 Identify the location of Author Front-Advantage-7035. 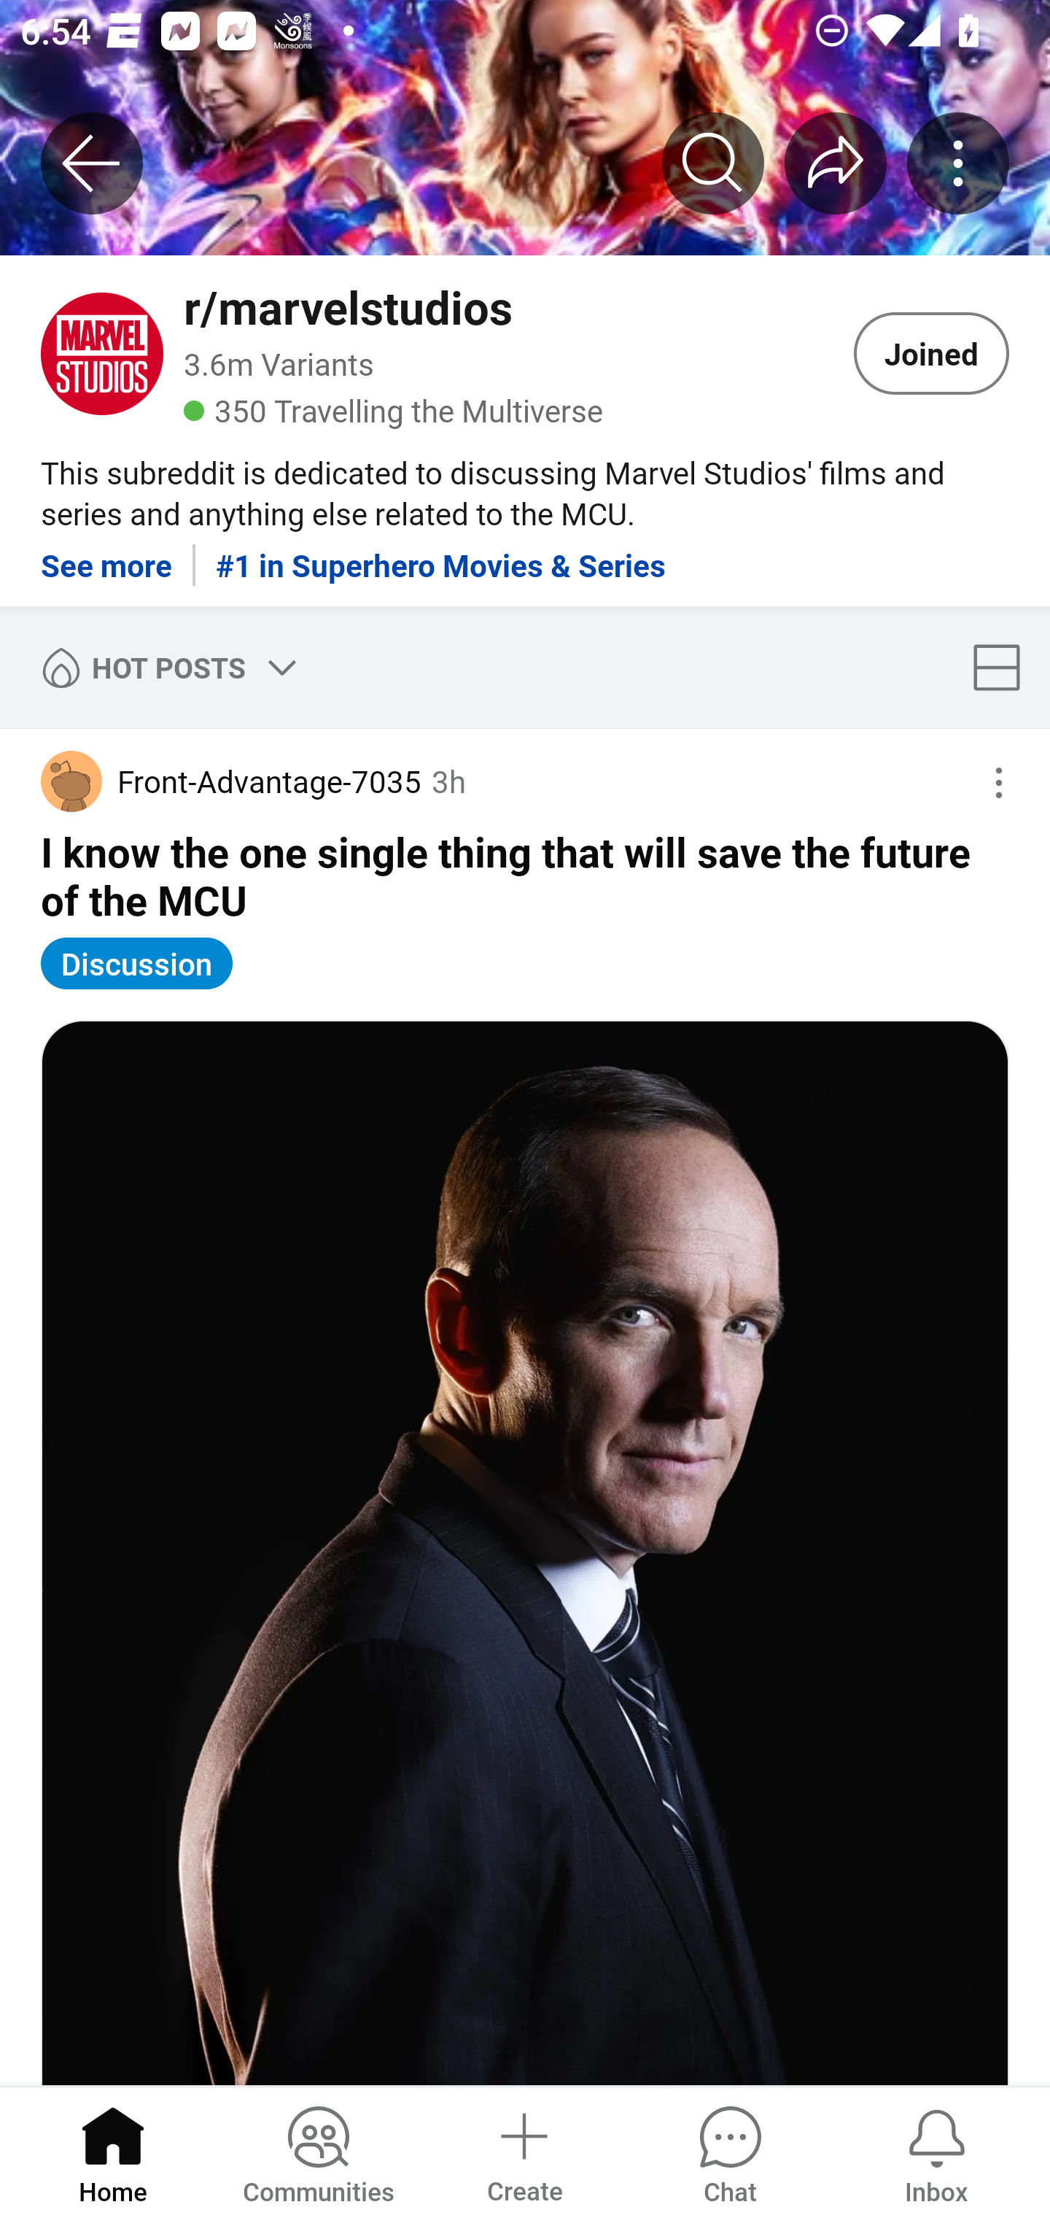
(230, 781).